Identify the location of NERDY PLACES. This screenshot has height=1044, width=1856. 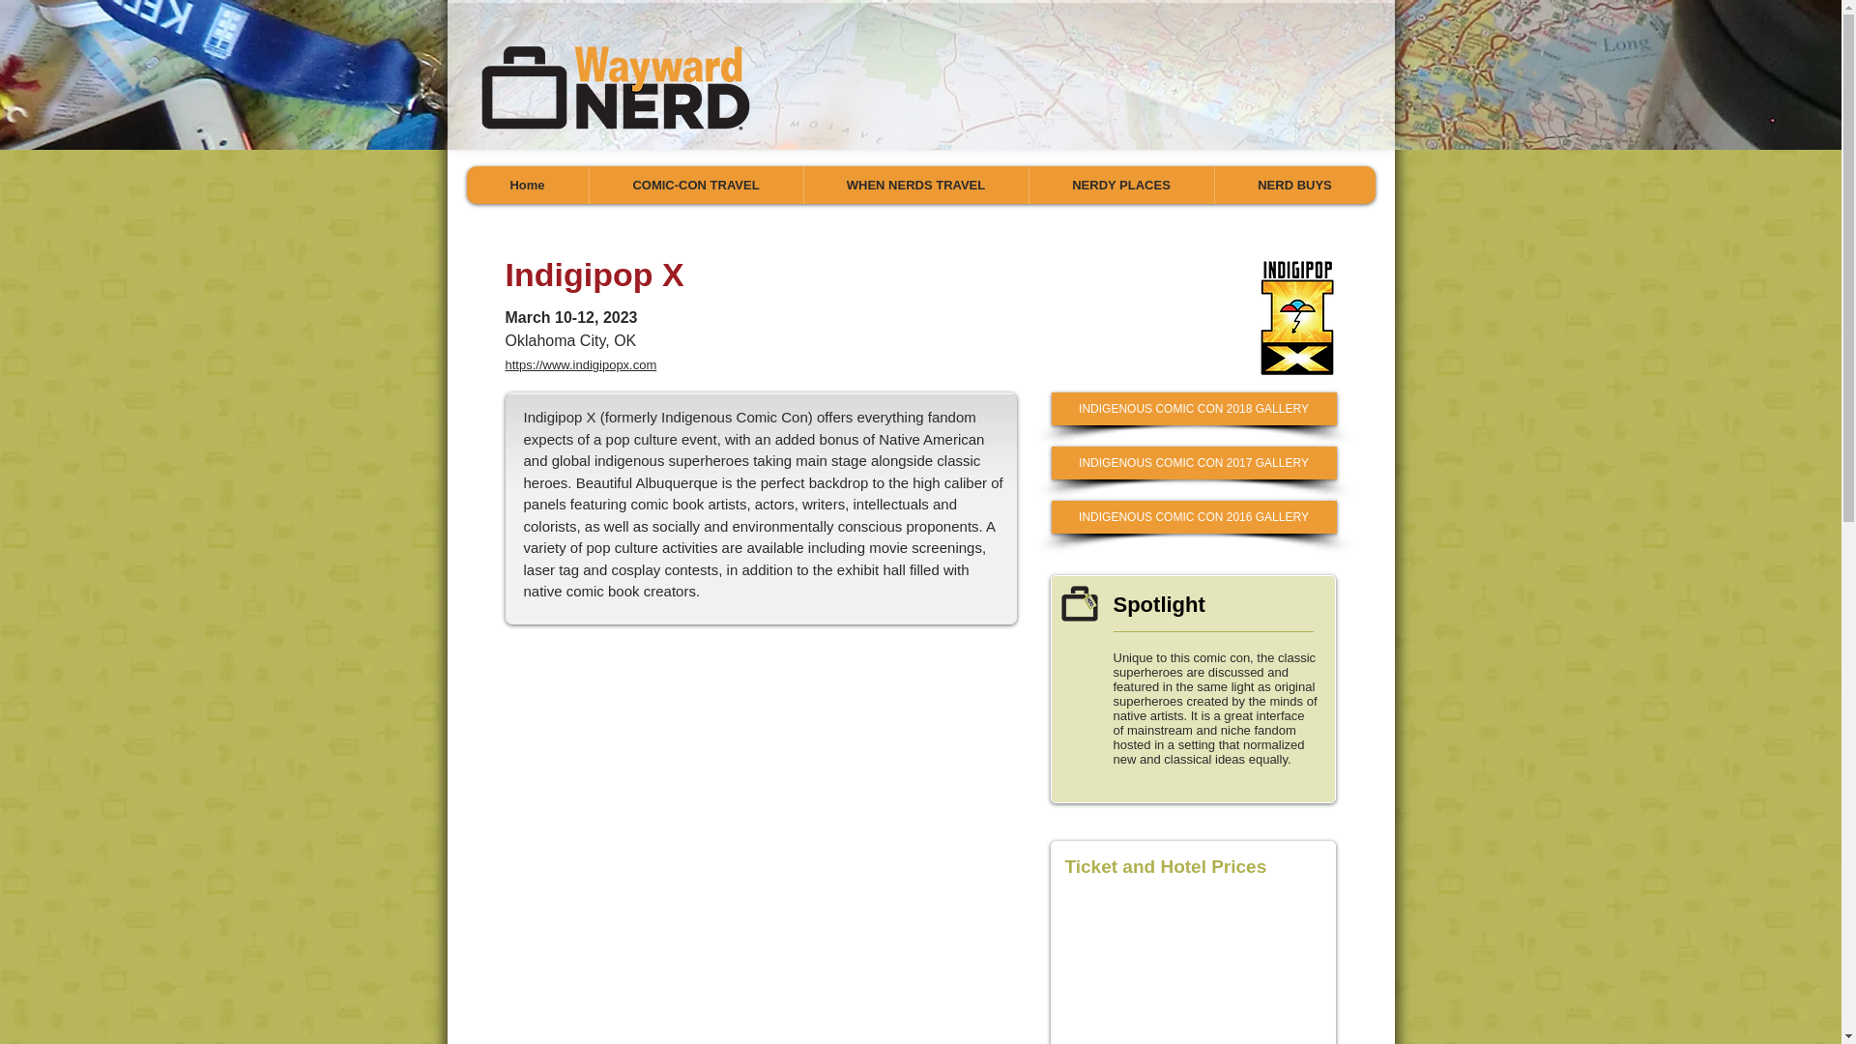
(1120, 184).